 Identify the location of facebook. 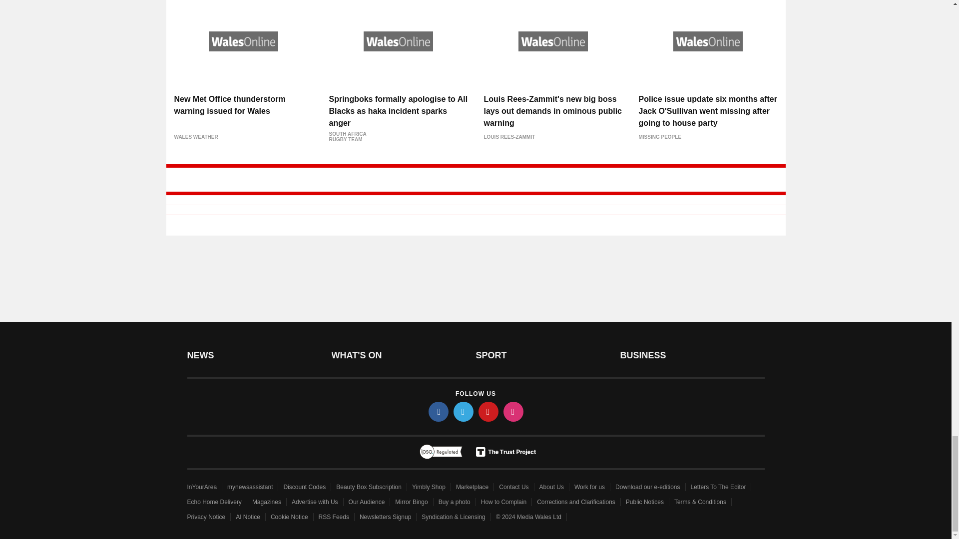
(439, 411).